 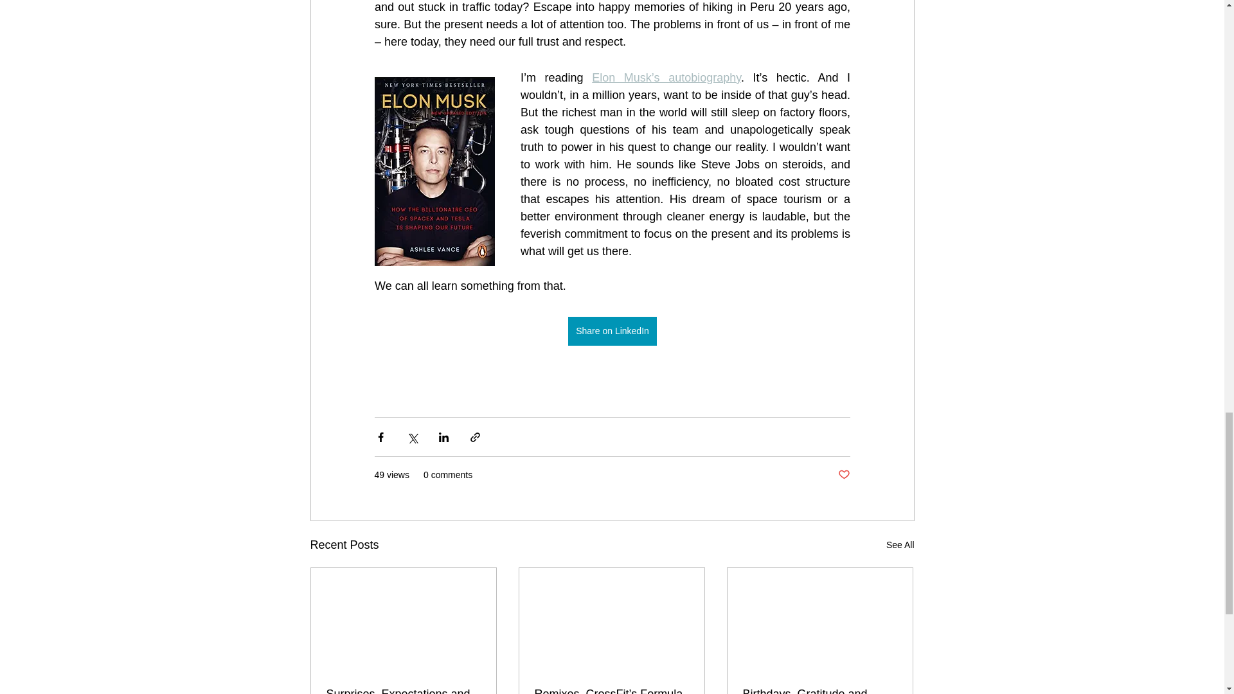 What do you see at coordinates (404, 691) in the screenshot?
I see `Surprises, Expectations and Not Being So Controlling` at bounding box center [404, 691].